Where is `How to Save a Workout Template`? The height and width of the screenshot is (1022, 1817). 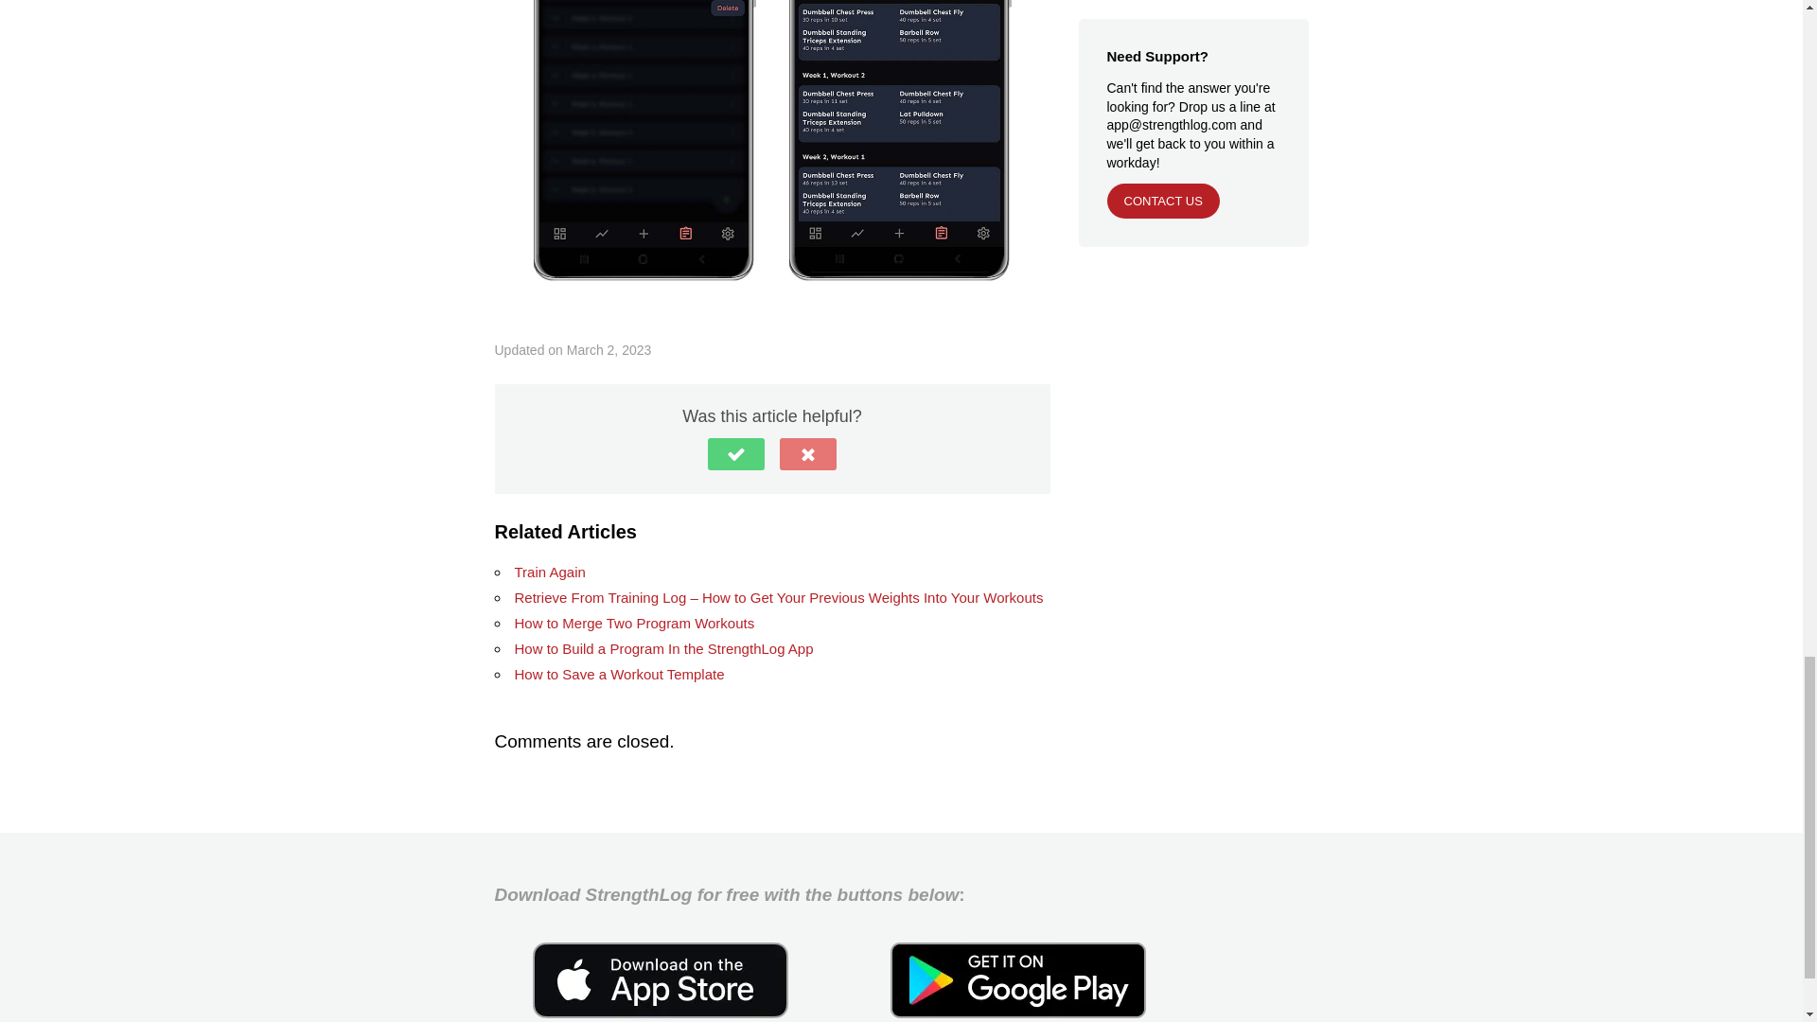 How to Save a Workout Template is located at coordinates (619, 674).